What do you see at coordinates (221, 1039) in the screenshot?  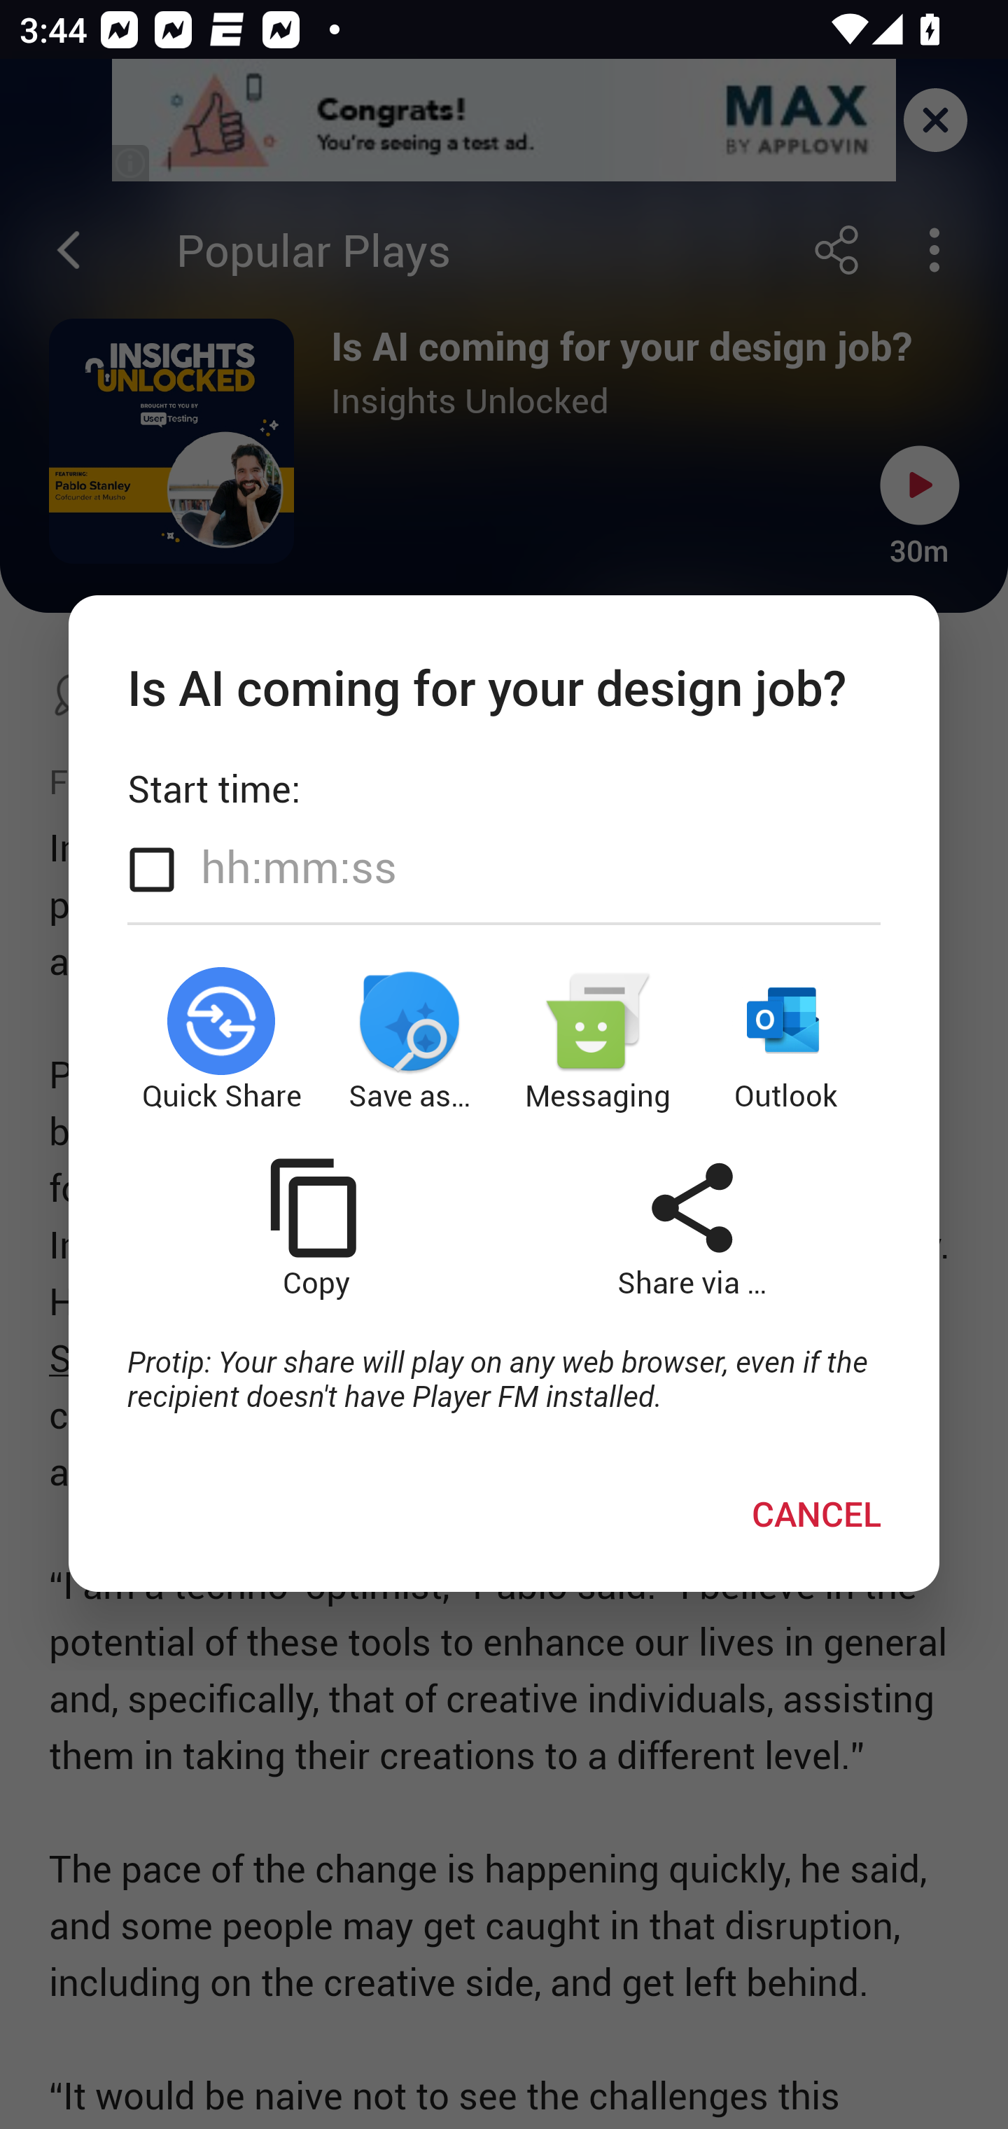 I see `Quick Share` at bounding box center [221, 1039].